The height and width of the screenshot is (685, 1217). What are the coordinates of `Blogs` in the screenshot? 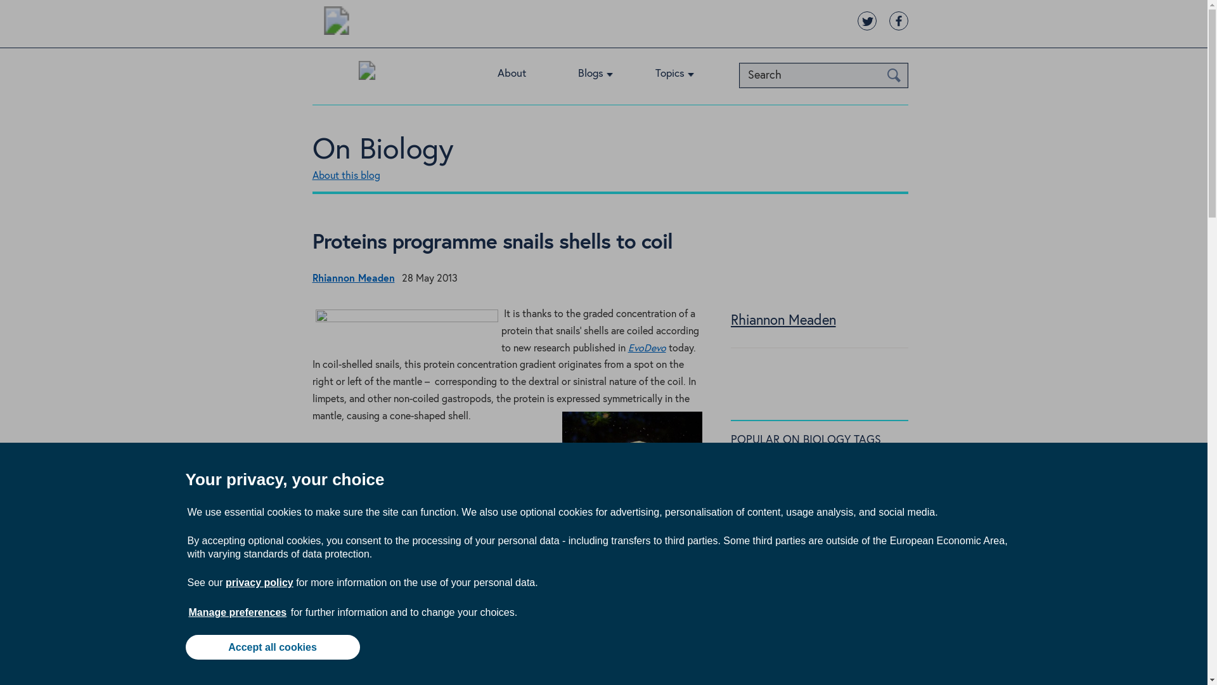 It's located at (605, 76).